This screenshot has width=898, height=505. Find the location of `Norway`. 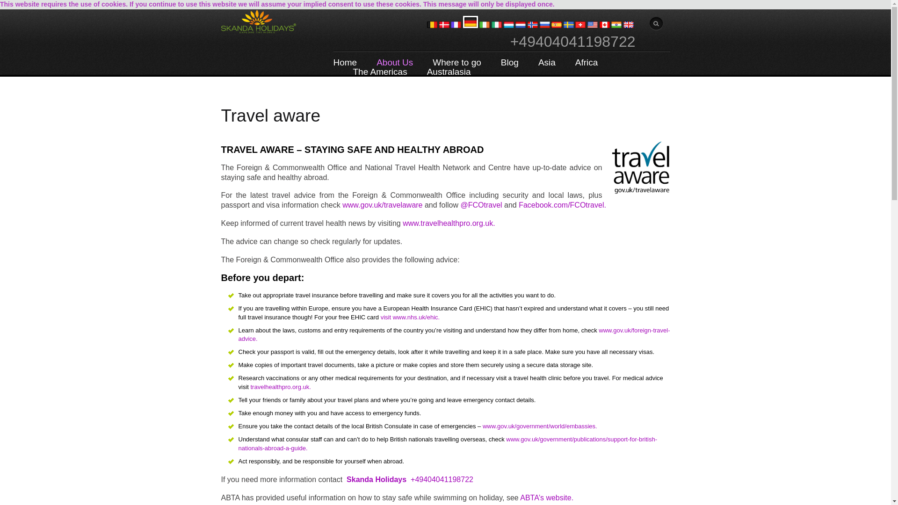

Norway is located at coordinates (533, 25).